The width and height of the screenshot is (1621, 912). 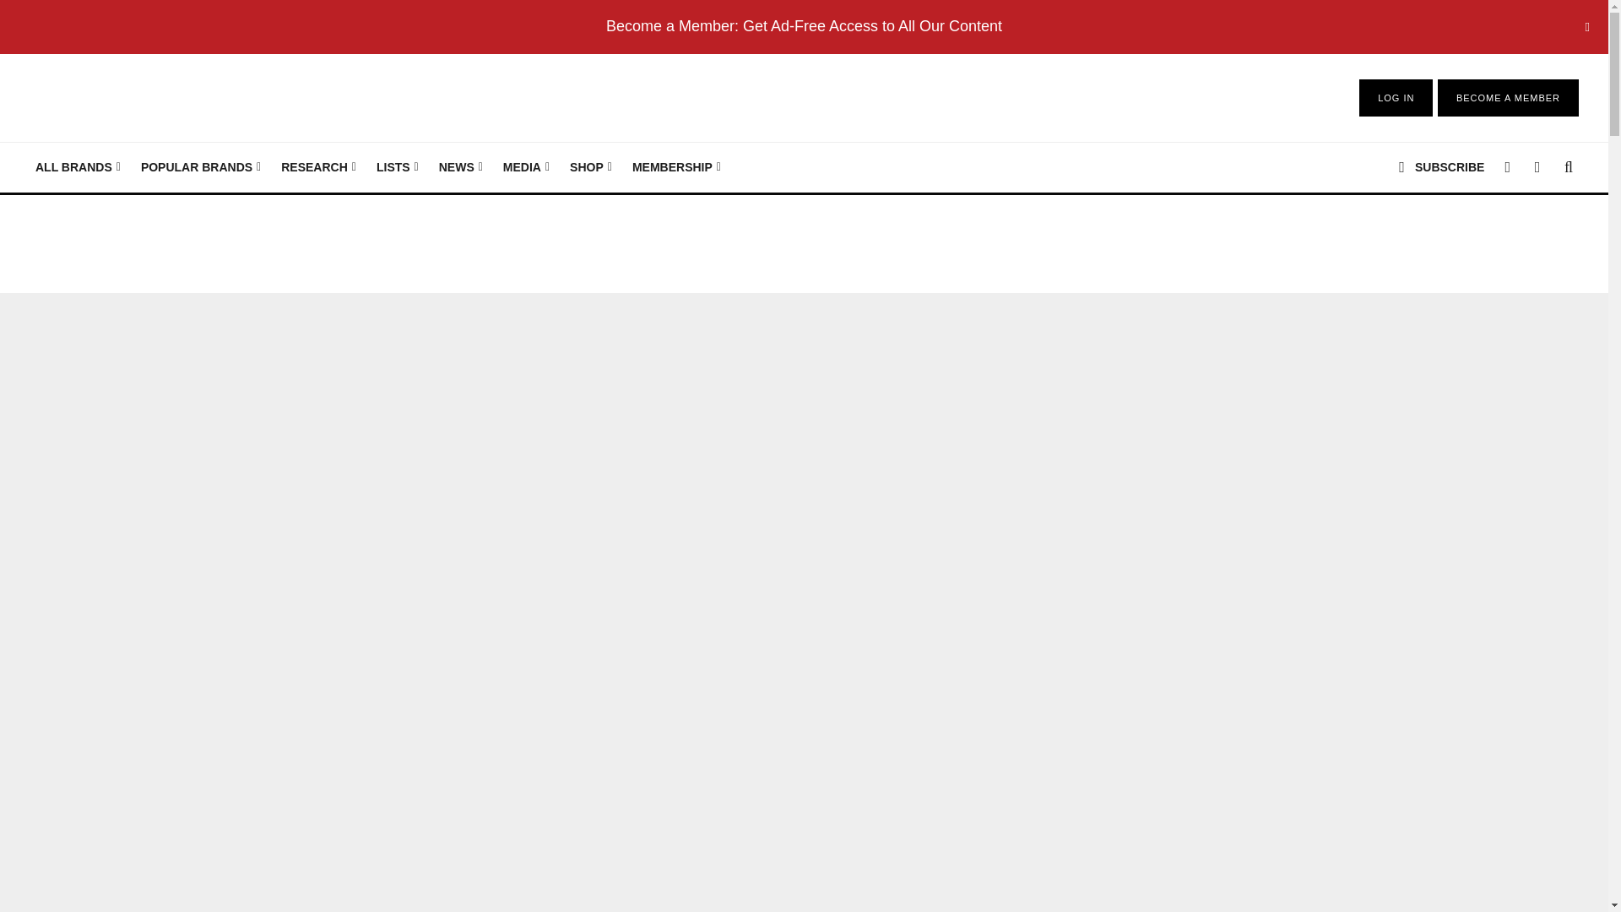 I want to click on LOG IN, so click(x=1396, y=98).